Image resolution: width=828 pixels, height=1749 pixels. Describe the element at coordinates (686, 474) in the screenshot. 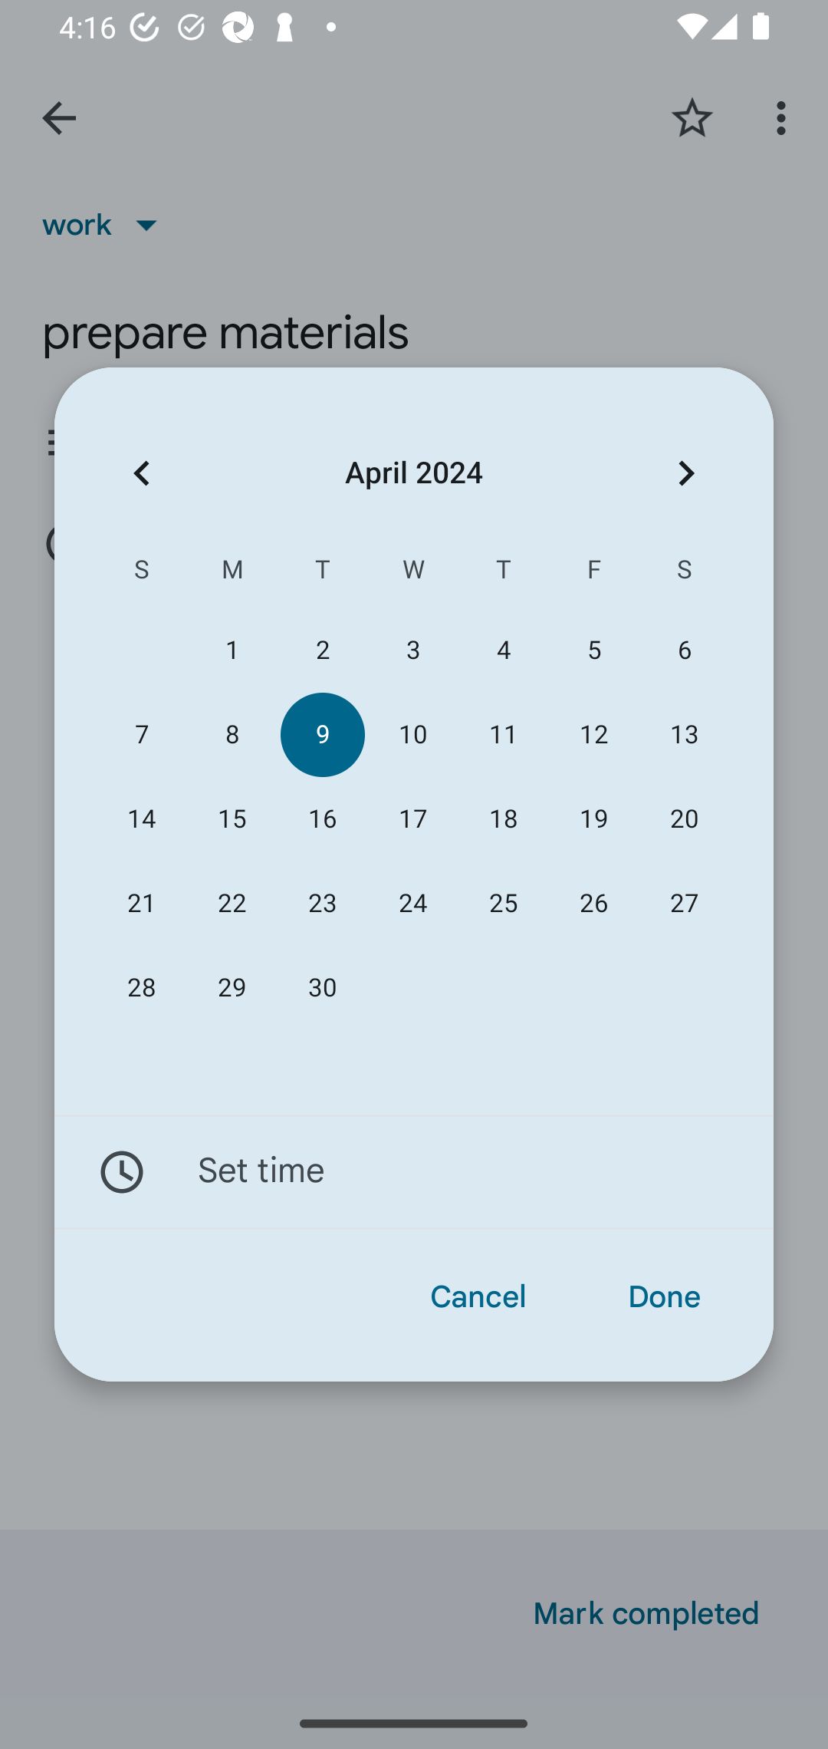

I see `Next month` at that location.